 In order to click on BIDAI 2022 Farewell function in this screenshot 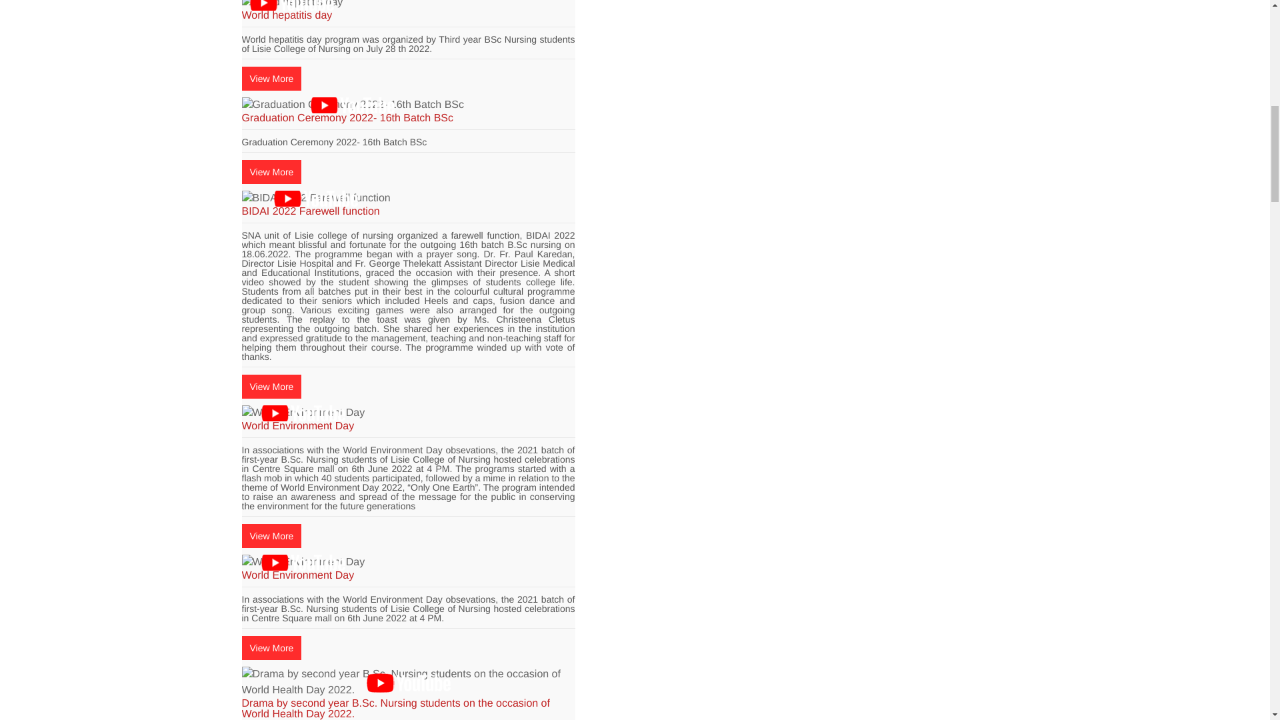, I will do `click(316, 199)`.